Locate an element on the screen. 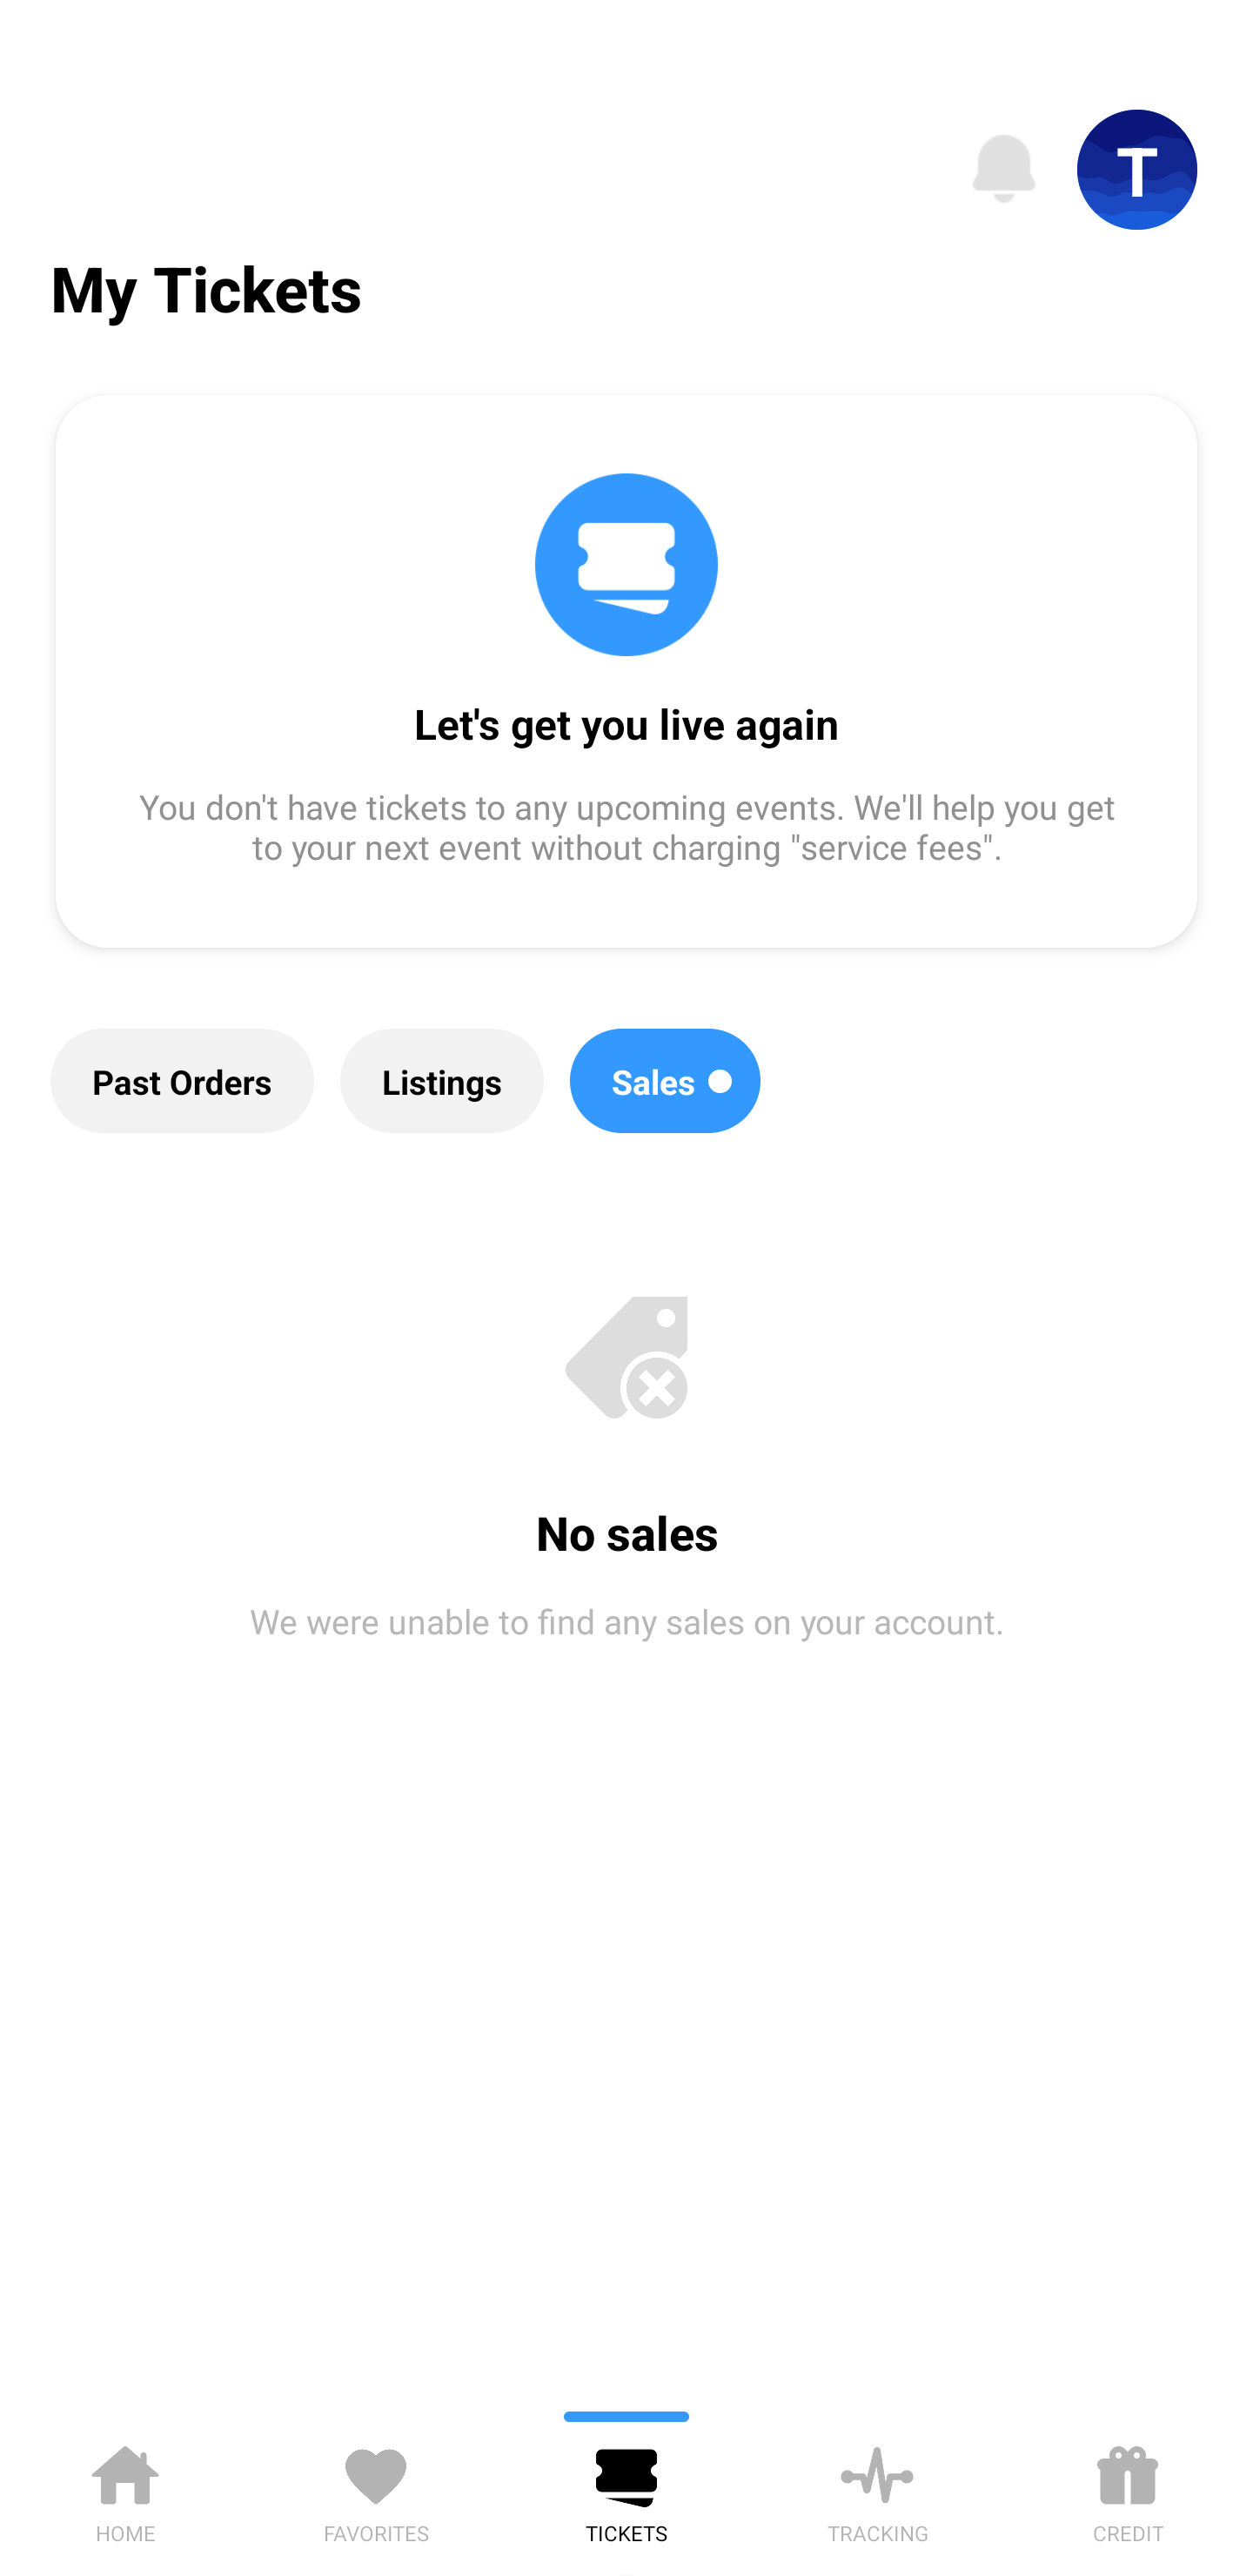  HOME is located at coordinates (125, 2489).